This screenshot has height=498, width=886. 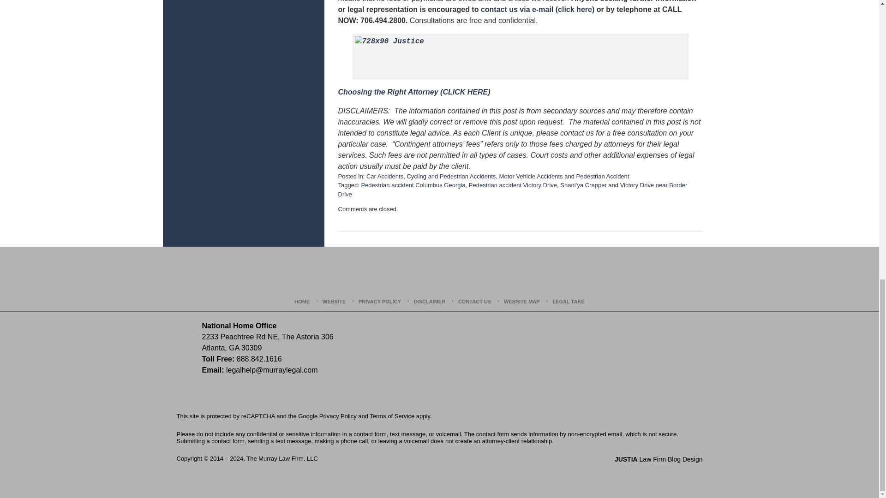 What do you see at coordinates (513, 185) in the screenshot?
I see `View all posts tagged with Pedestrian accident Victory Drive` at bounding box center [513, 185].